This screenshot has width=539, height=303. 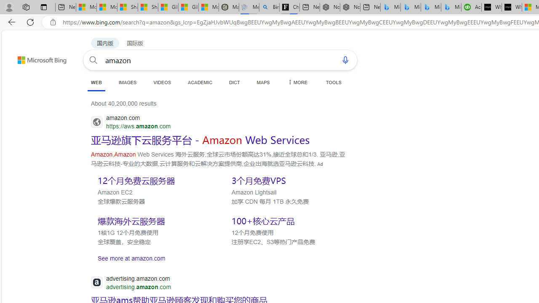 I want to click on WEB, so click(x=96, y=82).